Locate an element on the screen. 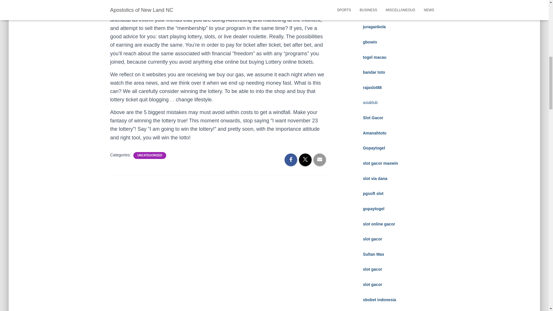 The image size is (553, 311). gbowin is located at coordinates (370, 42).